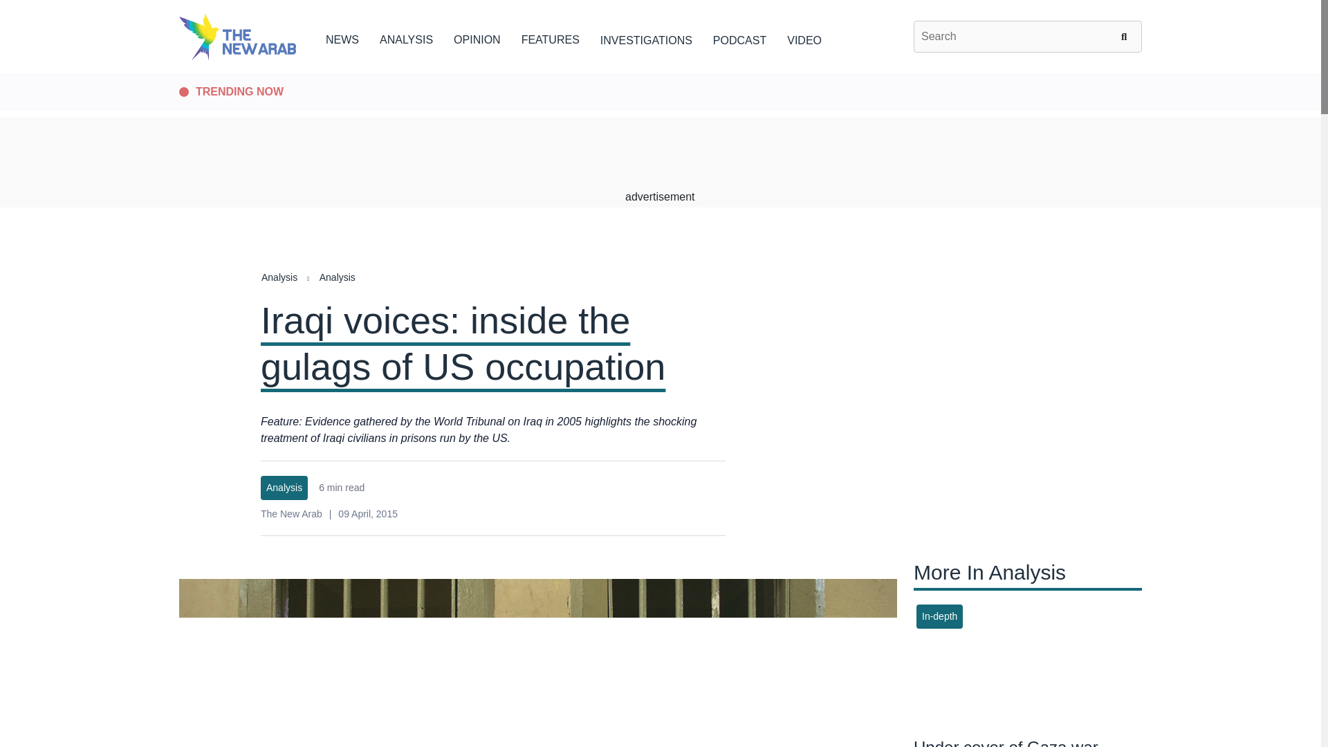  Describe the element at coordinates (406, 37) in the screenshot. I see `ANALYSIS` at that location.